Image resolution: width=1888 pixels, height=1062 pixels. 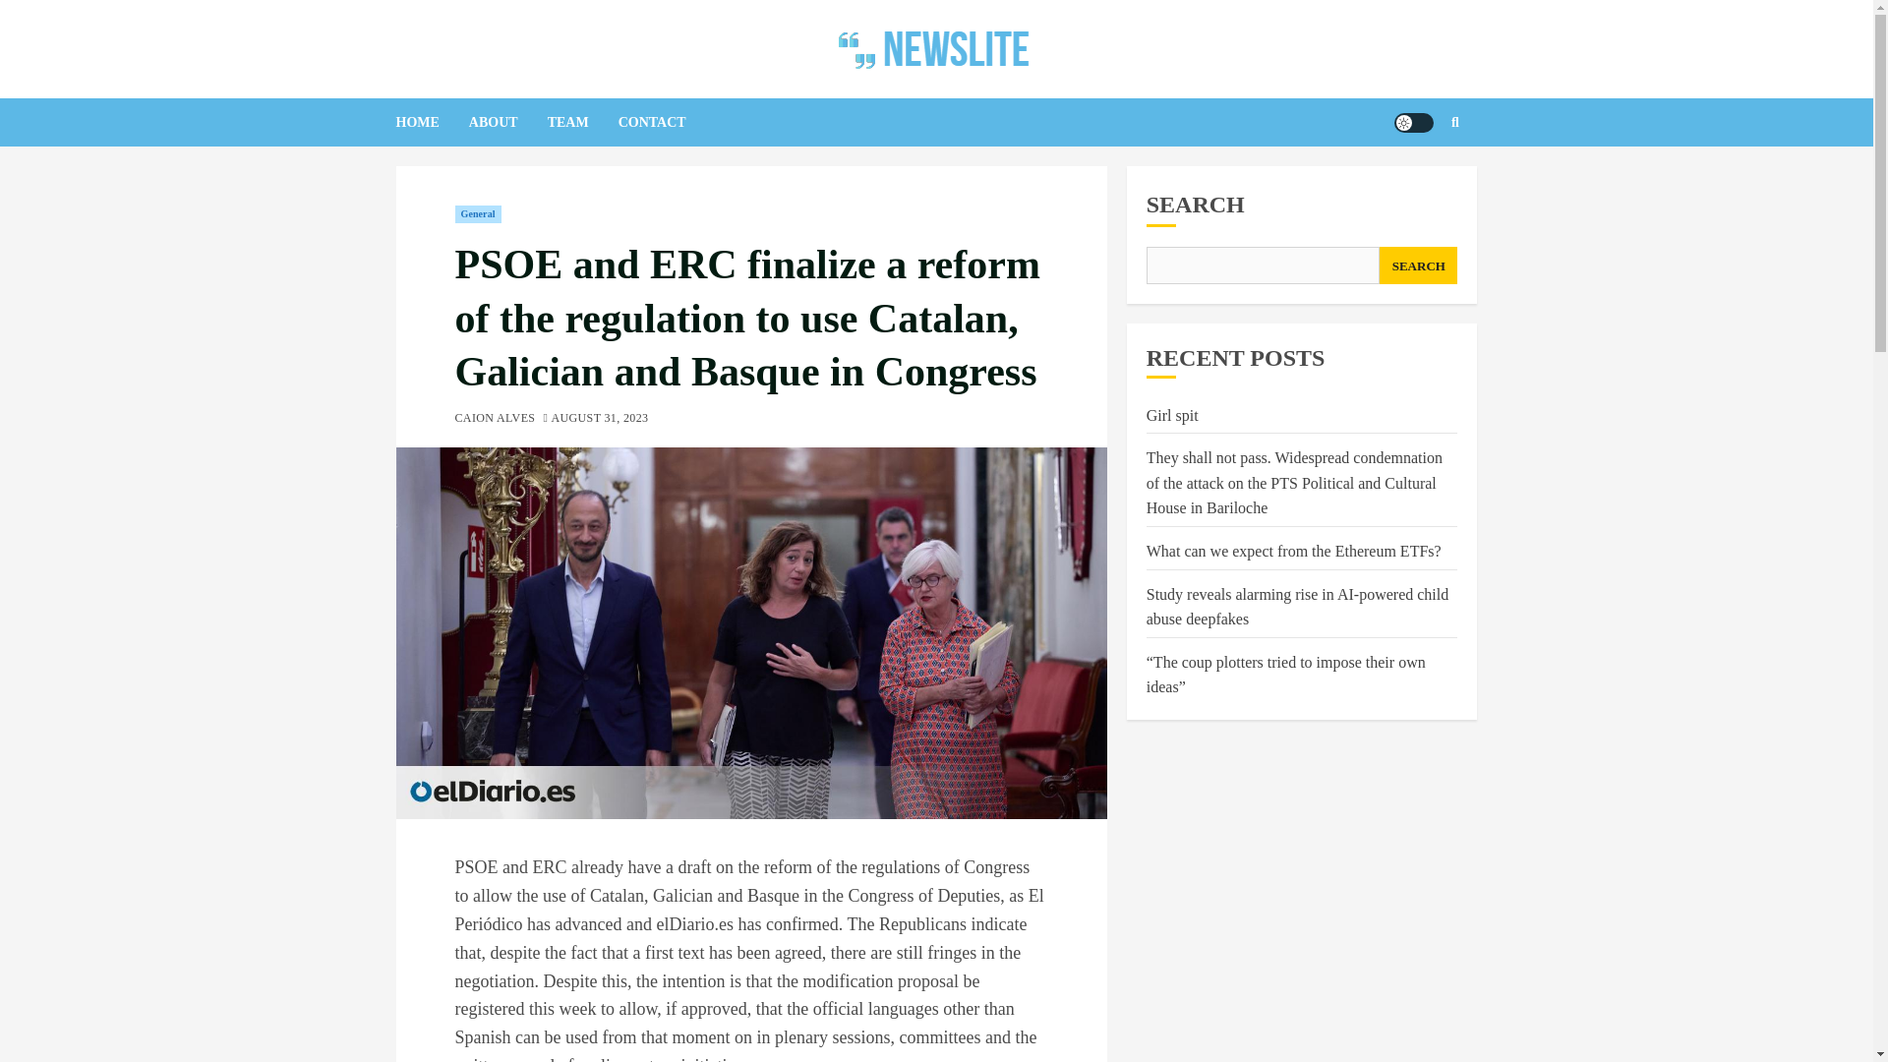 What do you see at coordinates (477, 214) in the screenshot?
I see `General` at bounding box center [477, 214].